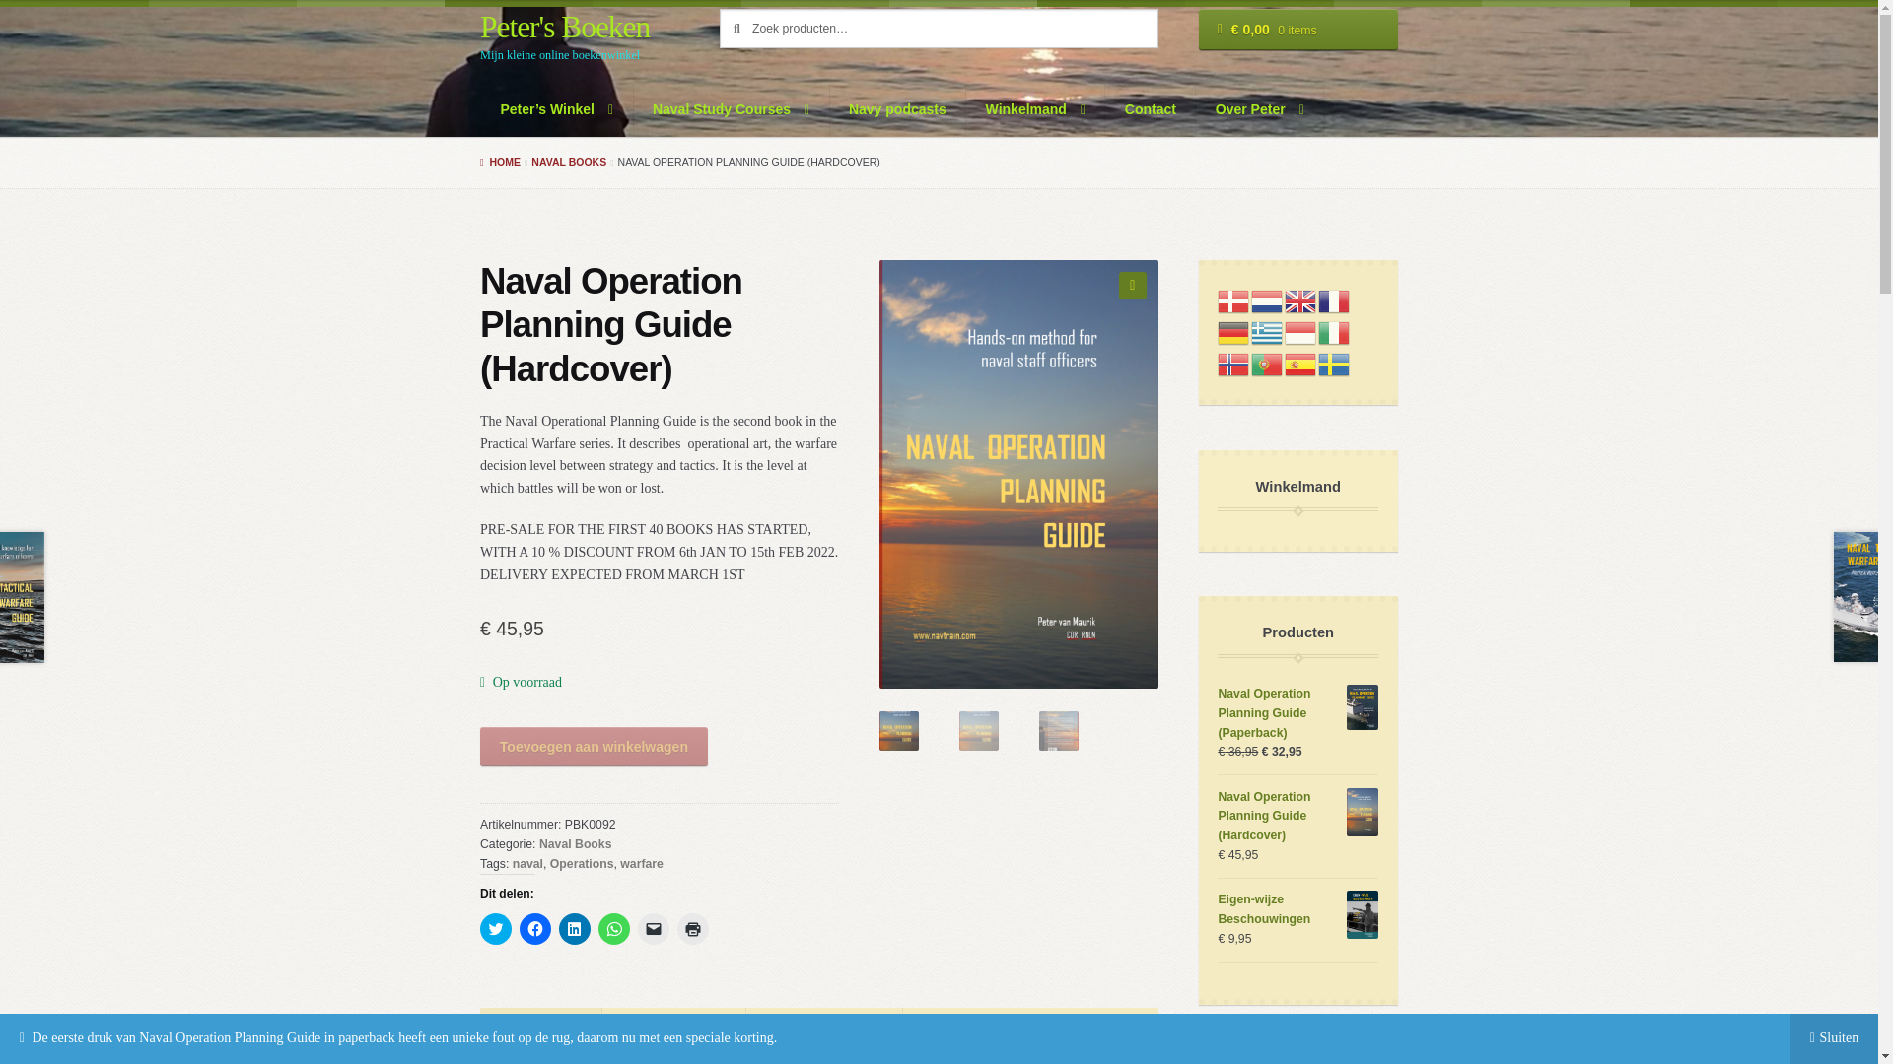 Image resolution: width=1893 pixels, height=1064 pixels. I want to click on Klik om op LinkedIn te delen, so click(574, 928).